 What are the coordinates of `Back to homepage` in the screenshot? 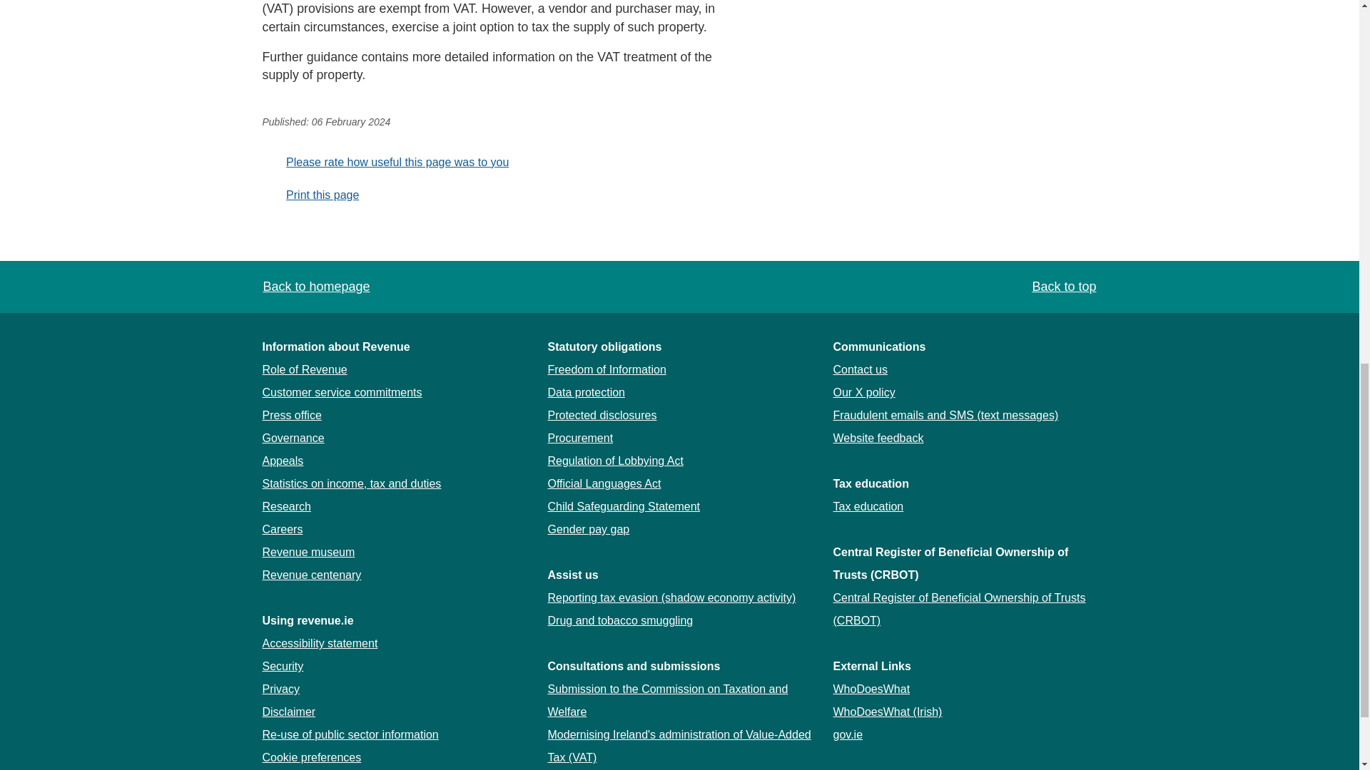 It's located at (316, 287).